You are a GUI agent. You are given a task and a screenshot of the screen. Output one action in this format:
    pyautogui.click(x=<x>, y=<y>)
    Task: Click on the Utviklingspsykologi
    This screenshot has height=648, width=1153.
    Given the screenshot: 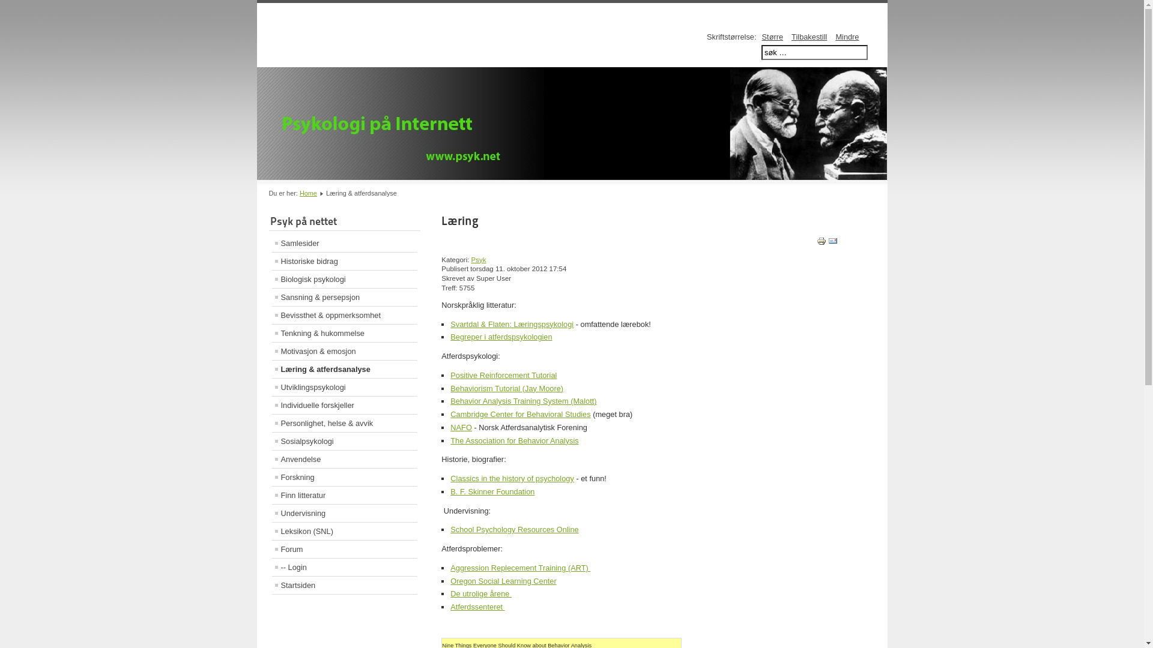 What is the action you would take?
    pyautogui.click(x=345, y=388)
    